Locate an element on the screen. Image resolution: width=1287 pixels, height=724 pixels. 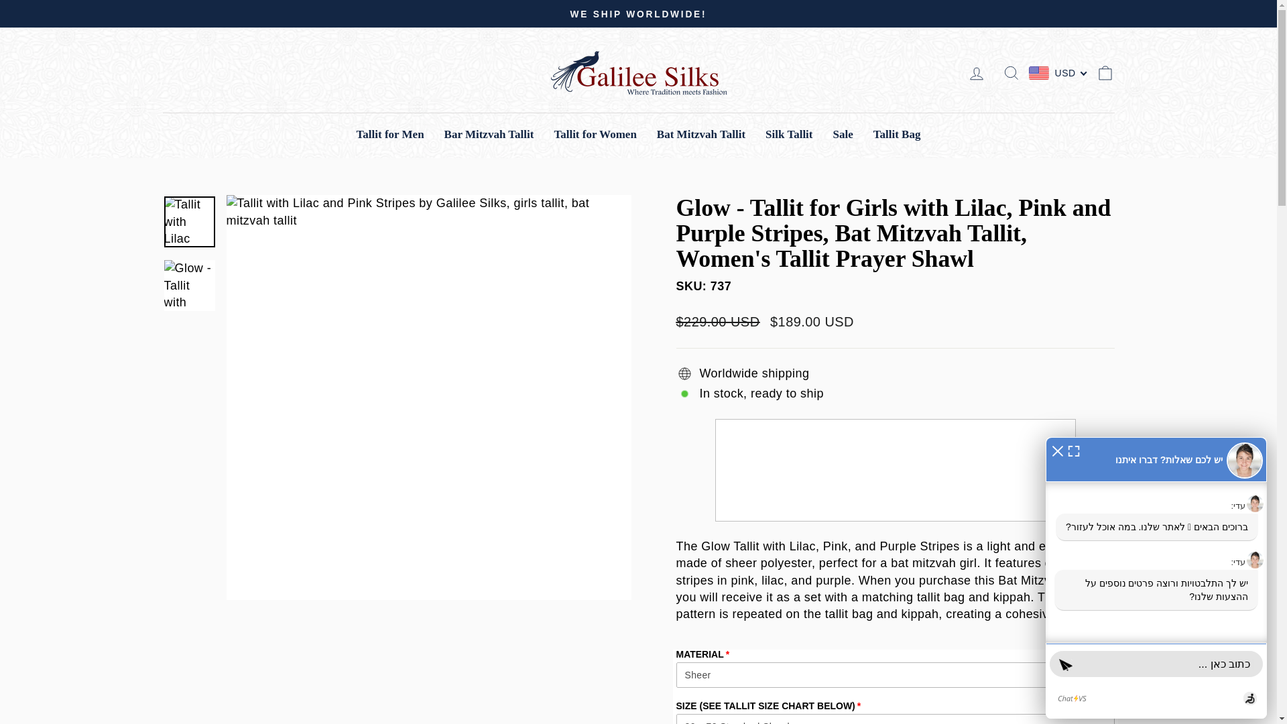
Cart is located at coordinates (1105, 72).